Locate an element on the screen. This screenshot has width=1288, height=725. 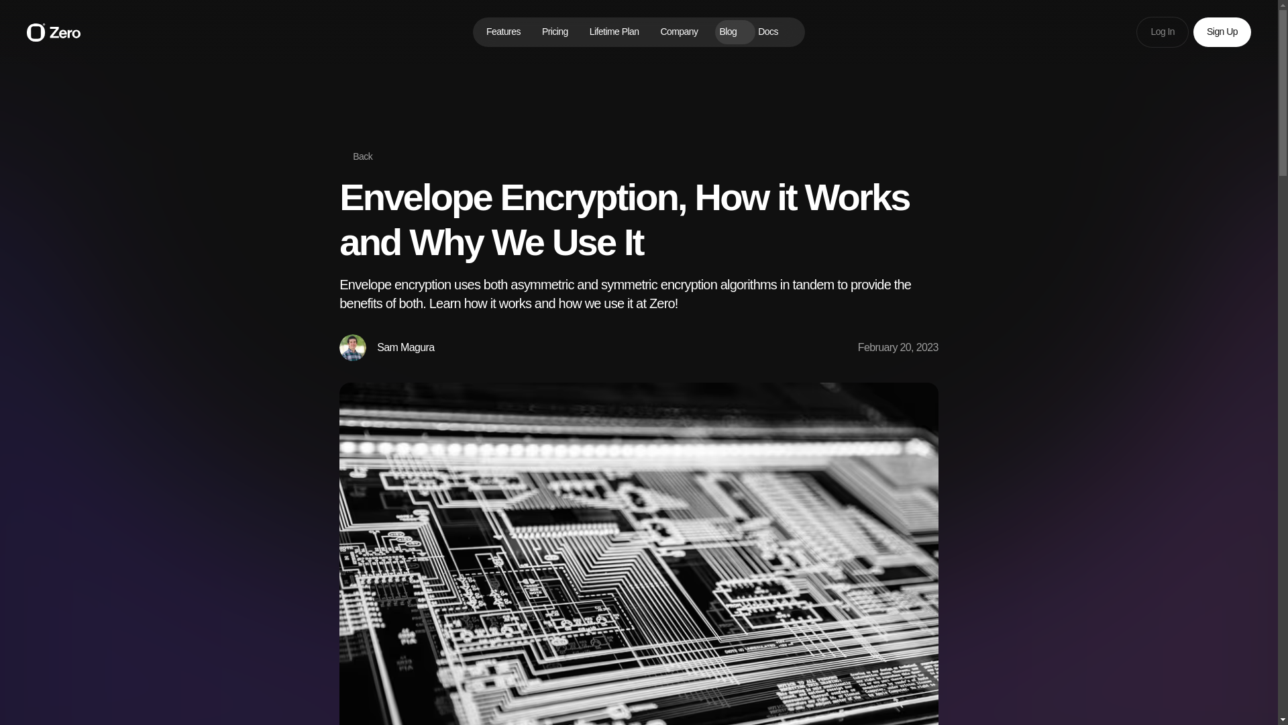
Sign Up is located at coordinates (1222, 32).